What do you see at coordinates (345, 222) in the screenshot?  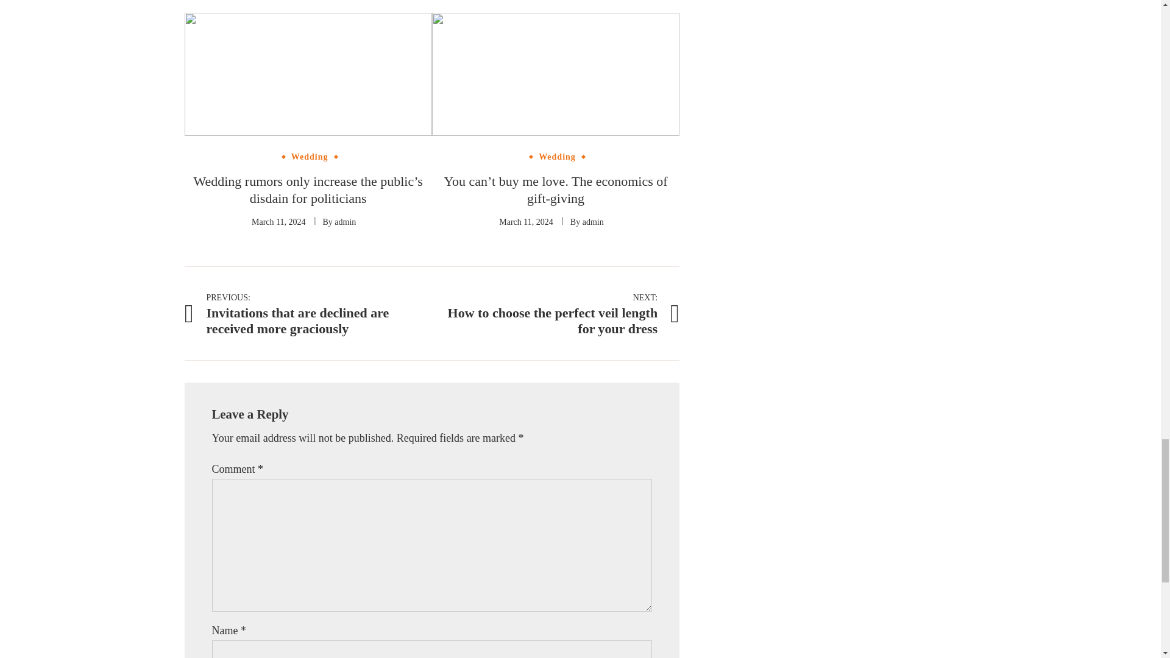 I see `admin` at bounding box center [345, 222].